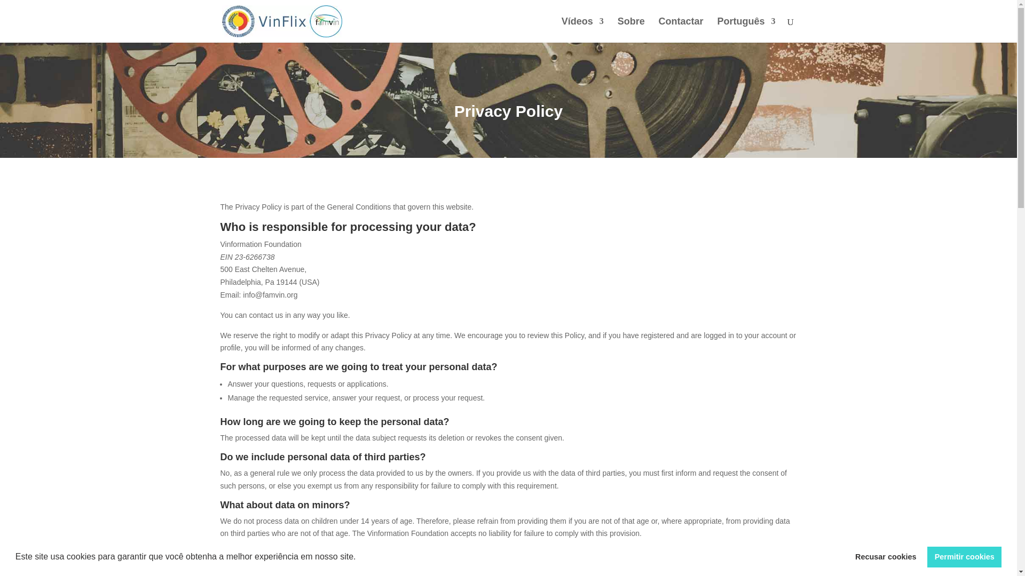  Describe the element at coordinates (964, 556) in the screenshot. I see `Permitir cookies` at that location.